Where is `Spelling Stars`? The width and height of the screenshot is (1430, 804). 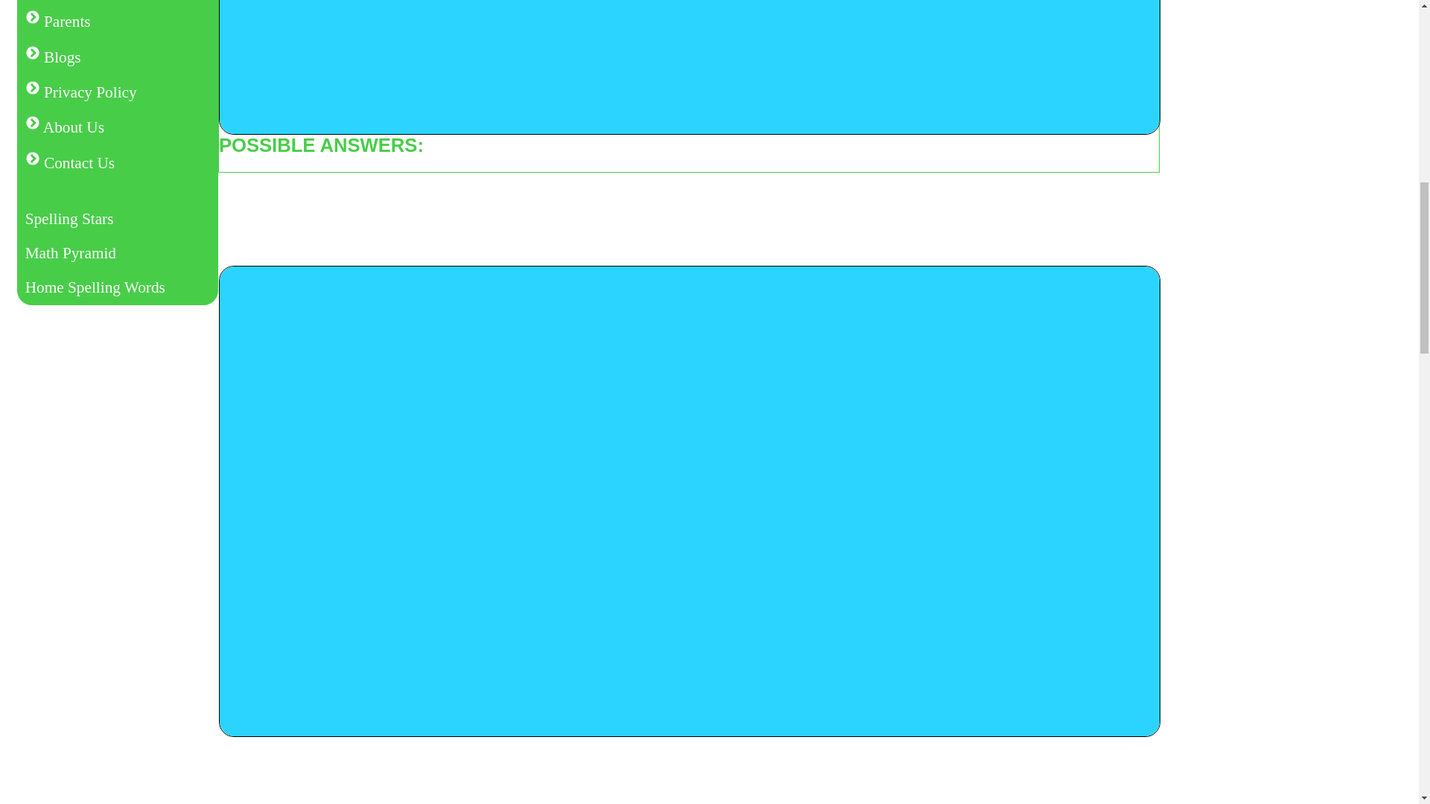 Spelling Stars is located at coordinates (118, 219).